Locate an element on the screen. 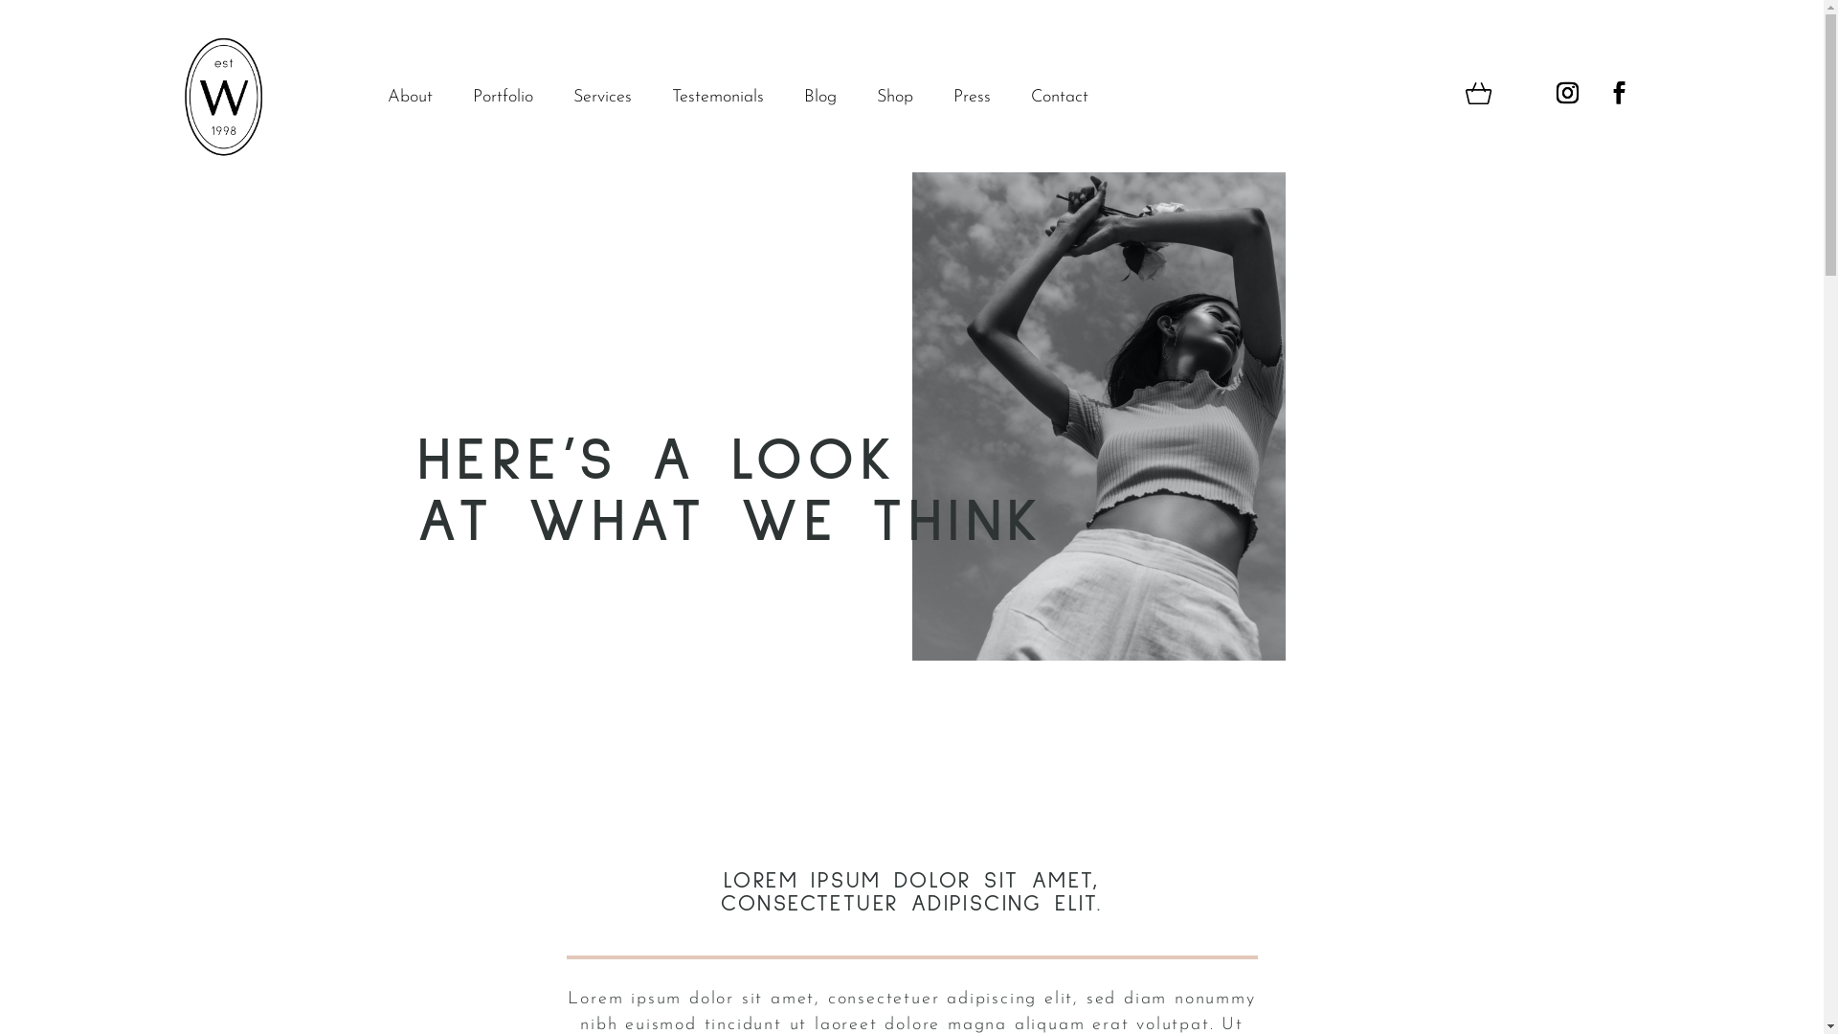  Blog is located at coordinates (830, 101).